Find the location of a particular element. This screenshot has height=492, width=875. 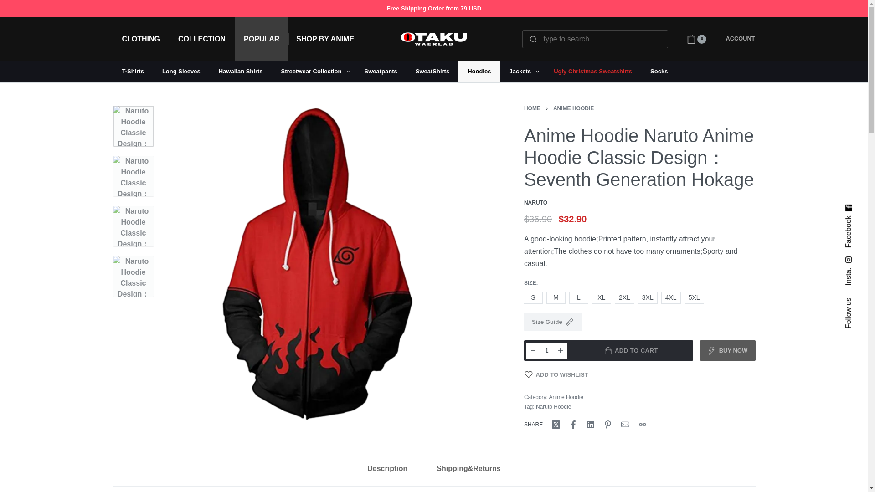

Hoodies is located at coordinates (479, 71).